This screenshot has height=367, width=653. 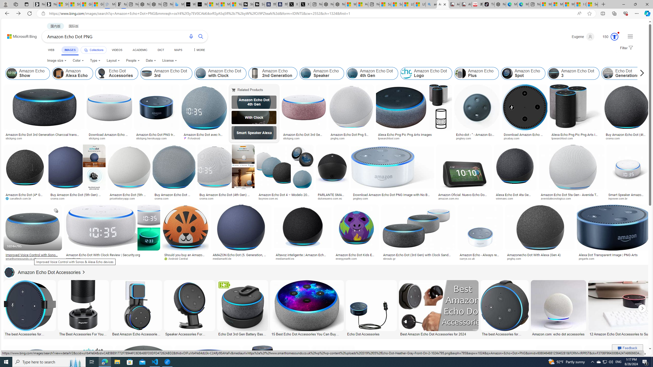 What do you see at coordinates (571, 198) in the screenshot?
I see `avenidatecnologica.com` at bounding box center [571, 198].